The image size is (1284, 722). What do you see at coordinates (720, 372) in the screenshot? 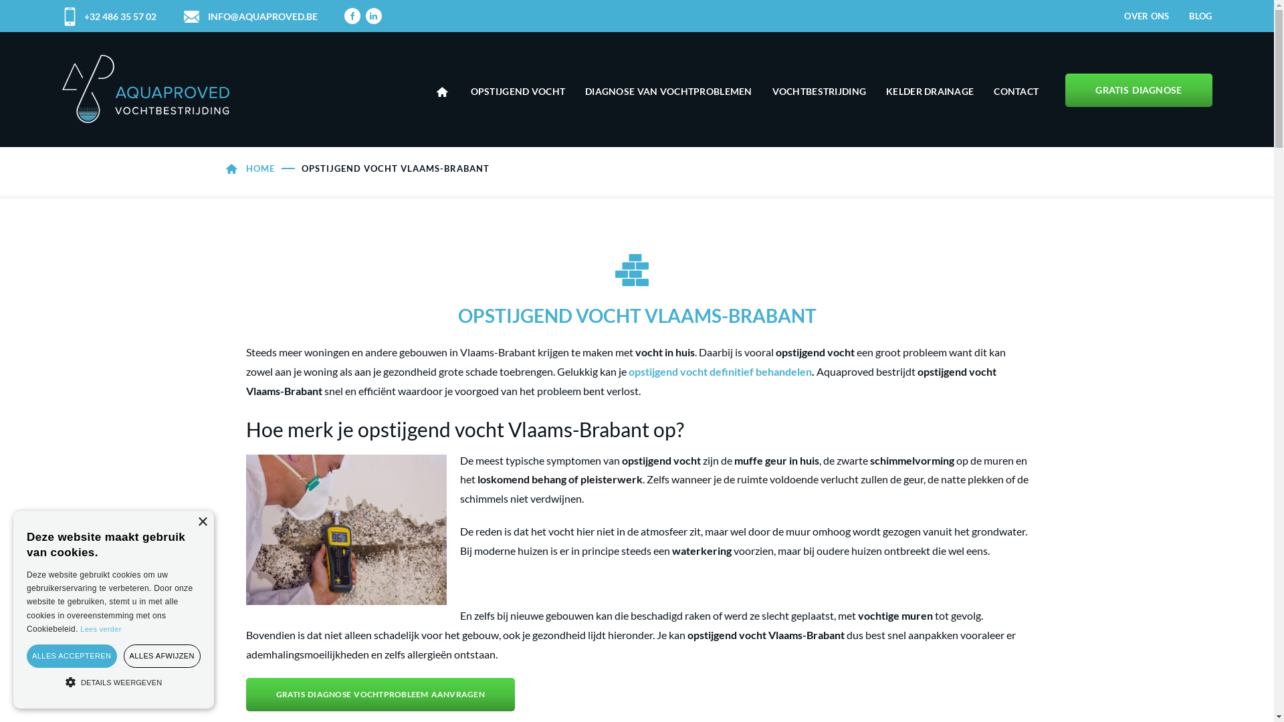
I see `opstijgend vocht definitief behandelen` at bounding box center [720, 372].